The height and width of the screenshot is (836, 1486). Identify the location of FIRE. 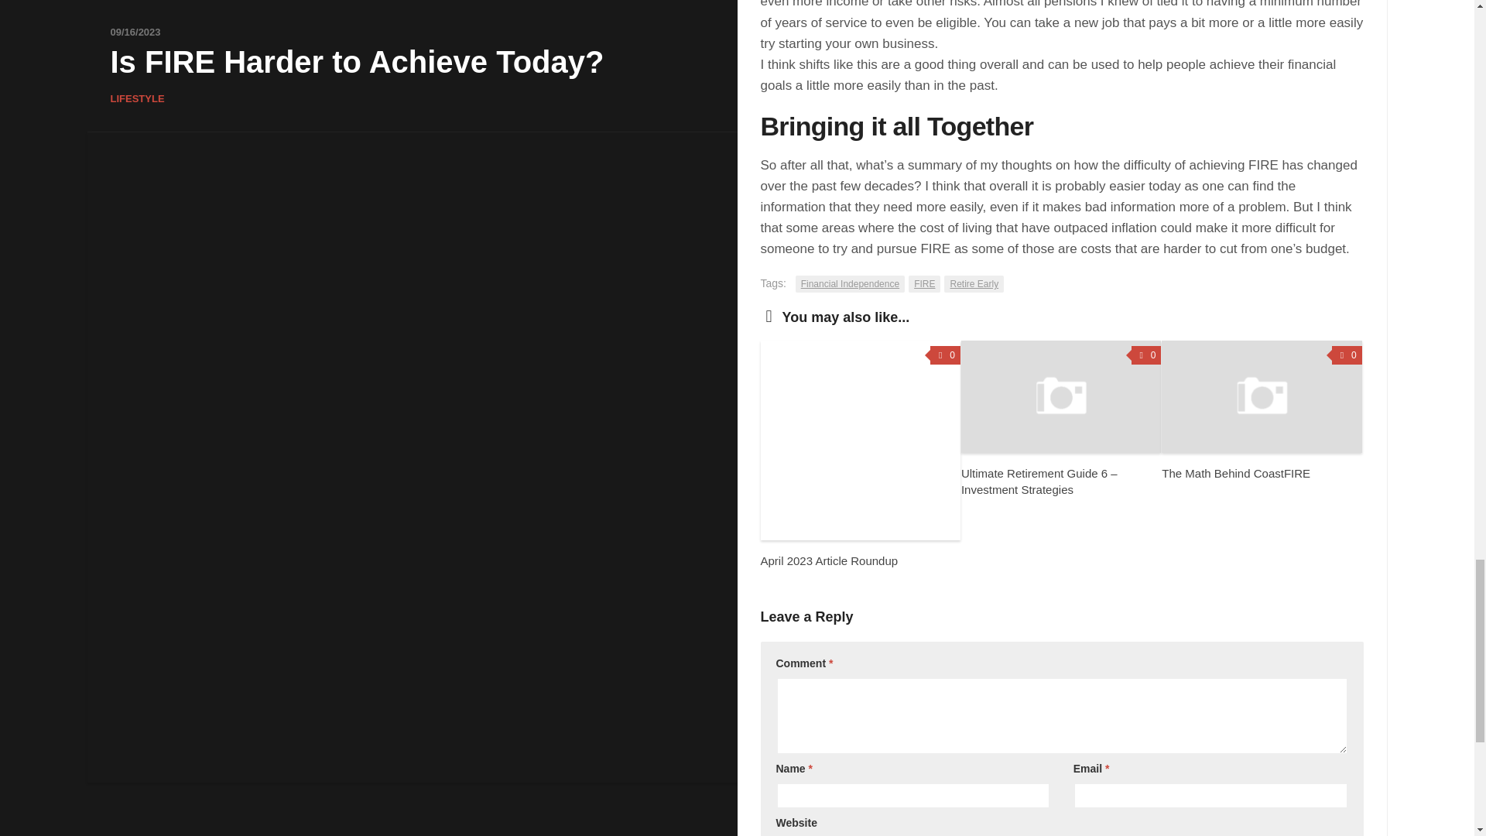
(924, 284).